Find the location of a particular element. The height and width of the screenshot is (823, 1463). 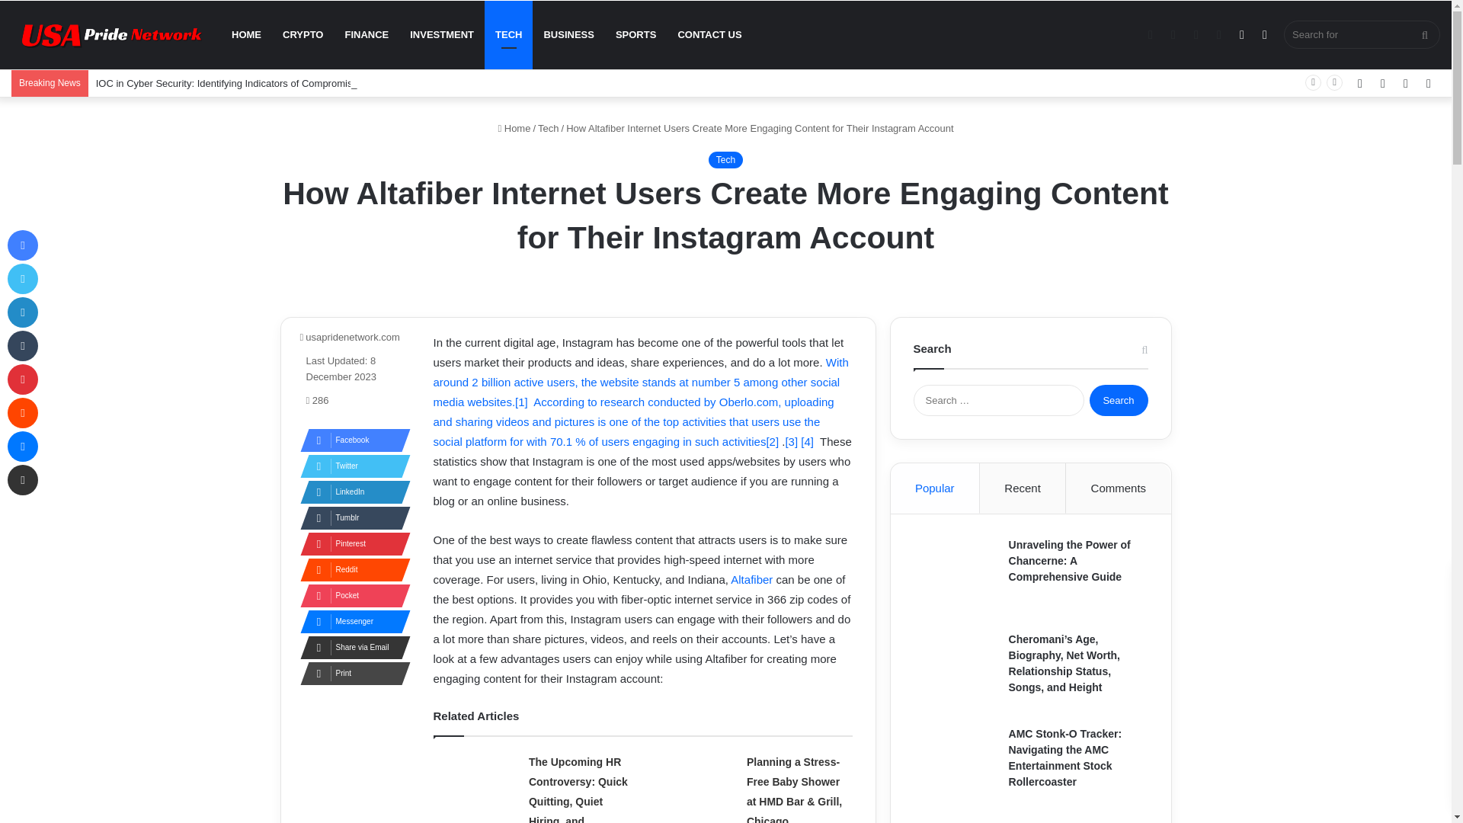

FINANCE is located at coordinates (366, 35).